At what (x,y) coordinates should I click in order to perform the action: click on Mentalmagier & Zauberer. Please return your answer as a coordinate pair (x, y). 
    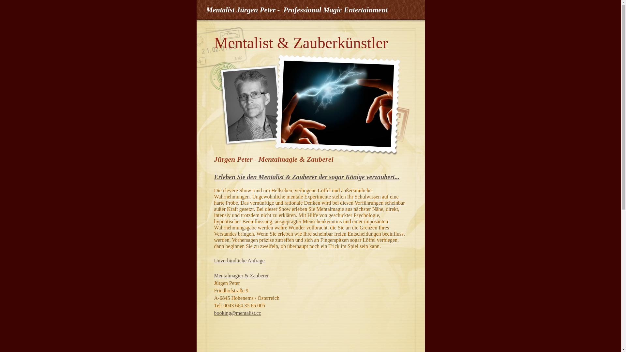
    Looking at the image, I should click on (241, 276).